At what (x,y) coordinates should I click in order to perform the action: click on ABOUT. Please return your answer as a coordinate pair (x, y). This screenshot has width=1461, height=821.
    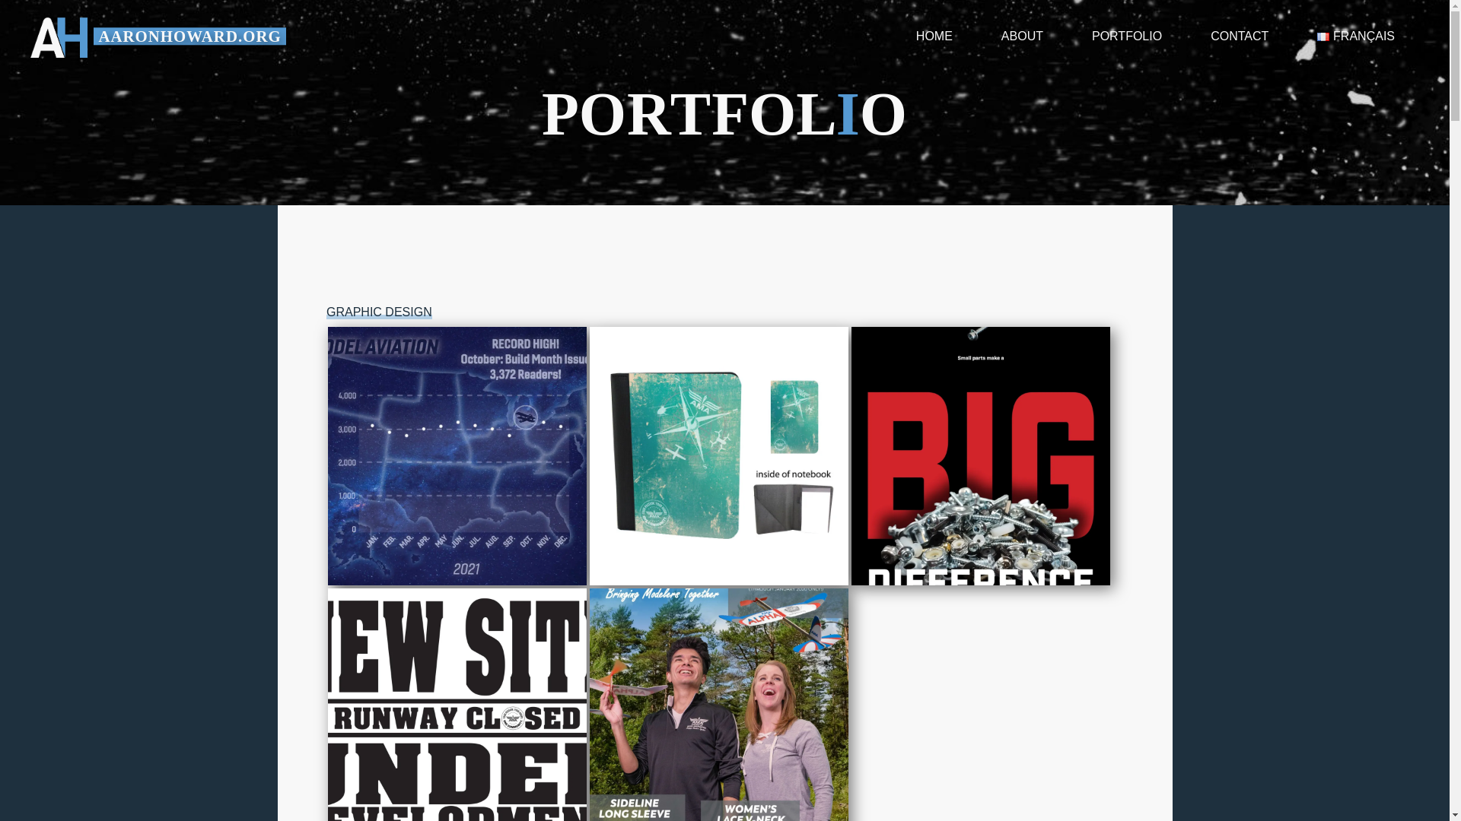
    Looking at the image, I should click on (1023, 36).